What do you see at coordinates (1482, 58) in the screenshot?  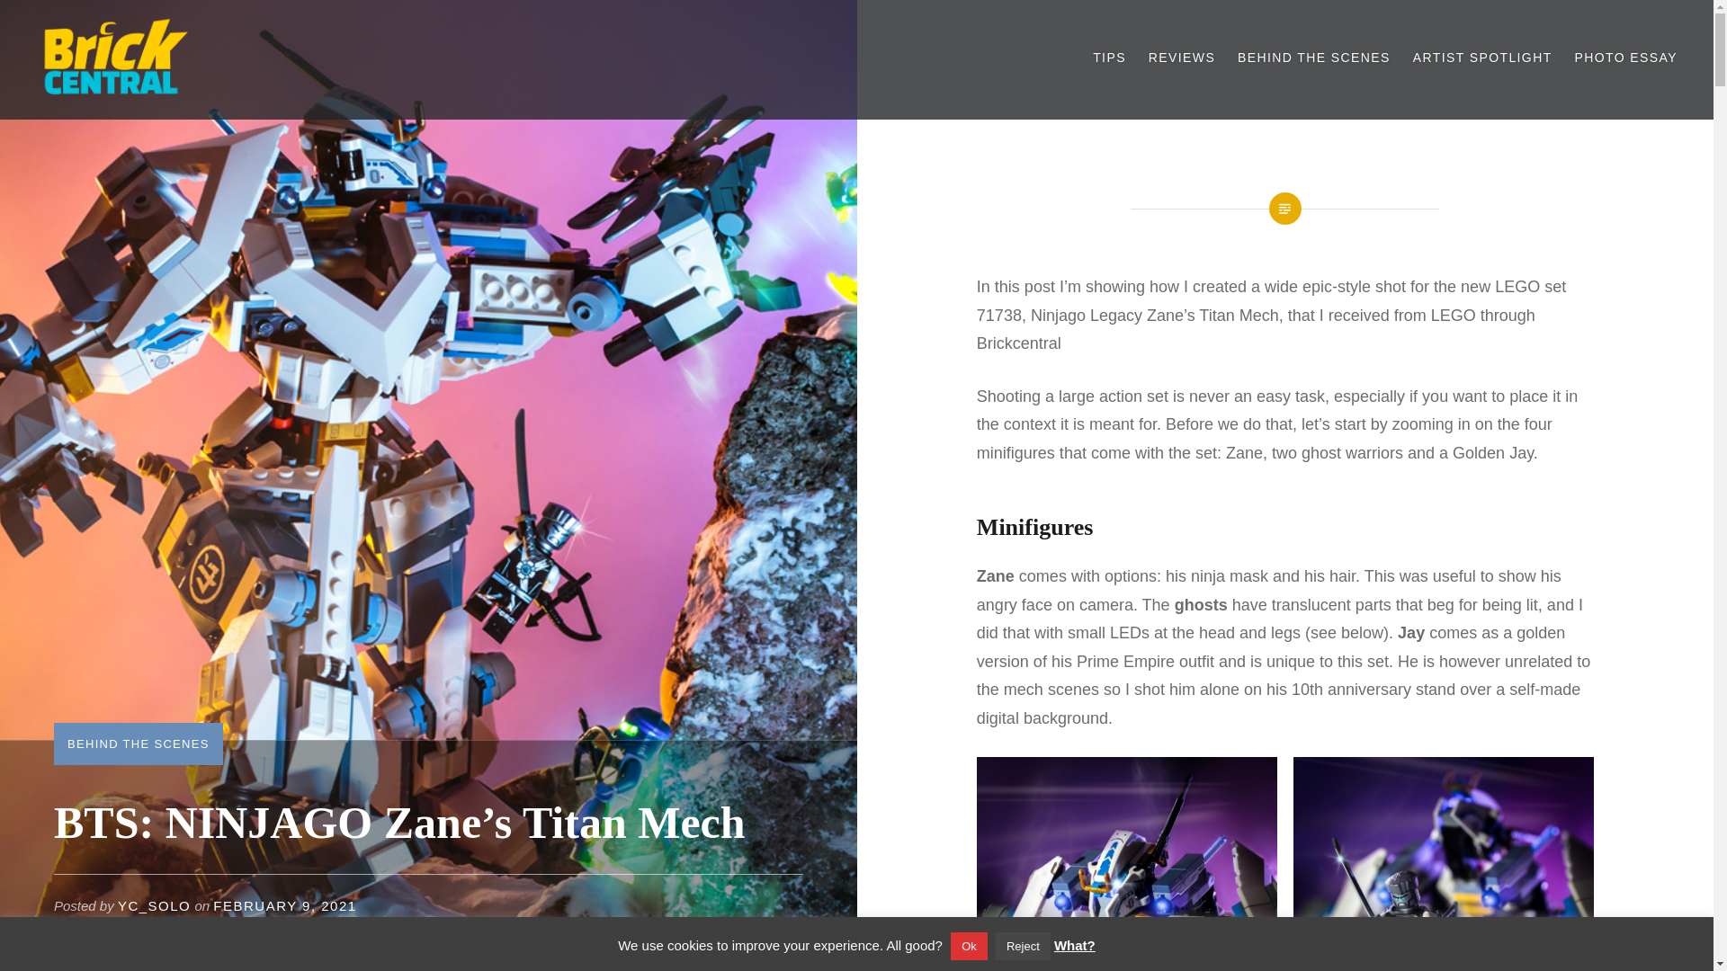 I see `ARTIST SPOTLIGHT` at bounding box center [1482, 58].